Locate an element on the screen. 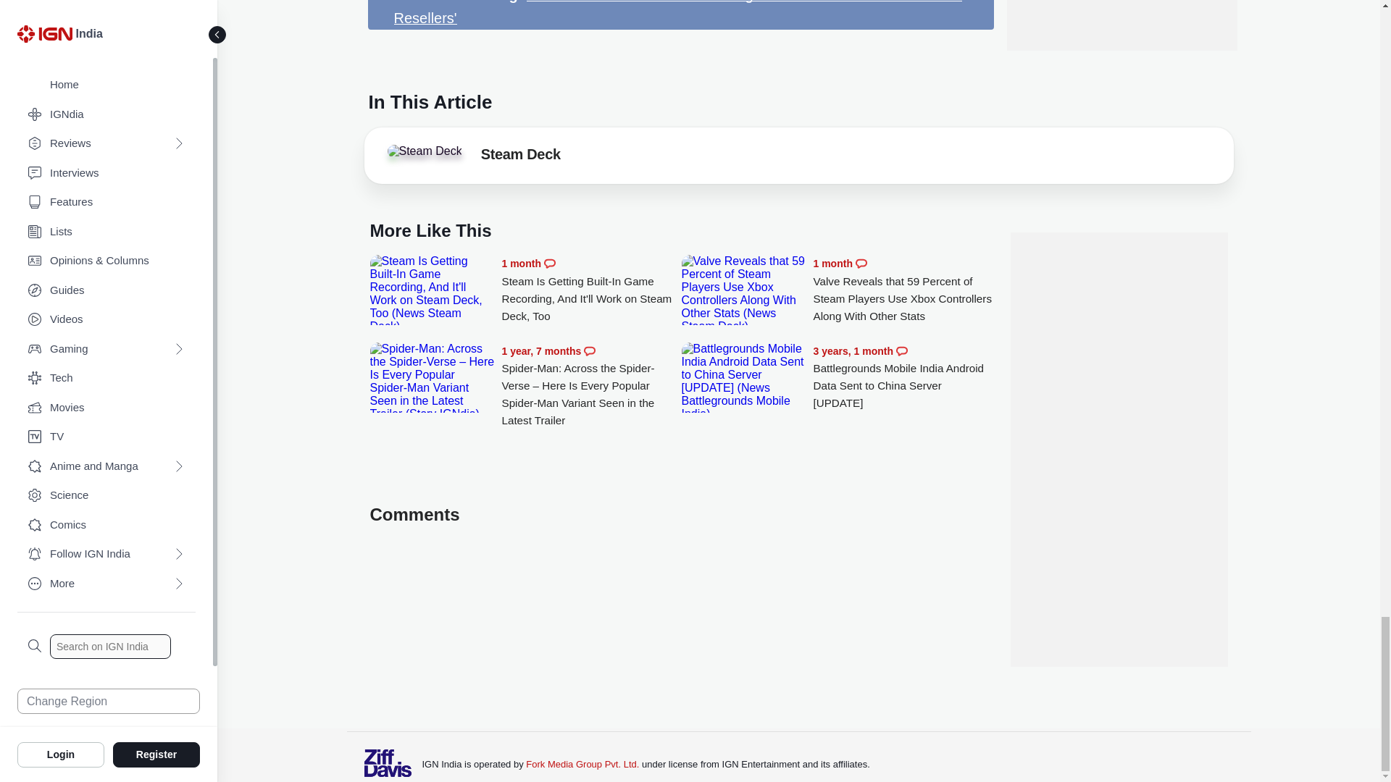 The width and height of the screenshot is (1391, 782). Steam Deck is located at coordinates (424, 151).